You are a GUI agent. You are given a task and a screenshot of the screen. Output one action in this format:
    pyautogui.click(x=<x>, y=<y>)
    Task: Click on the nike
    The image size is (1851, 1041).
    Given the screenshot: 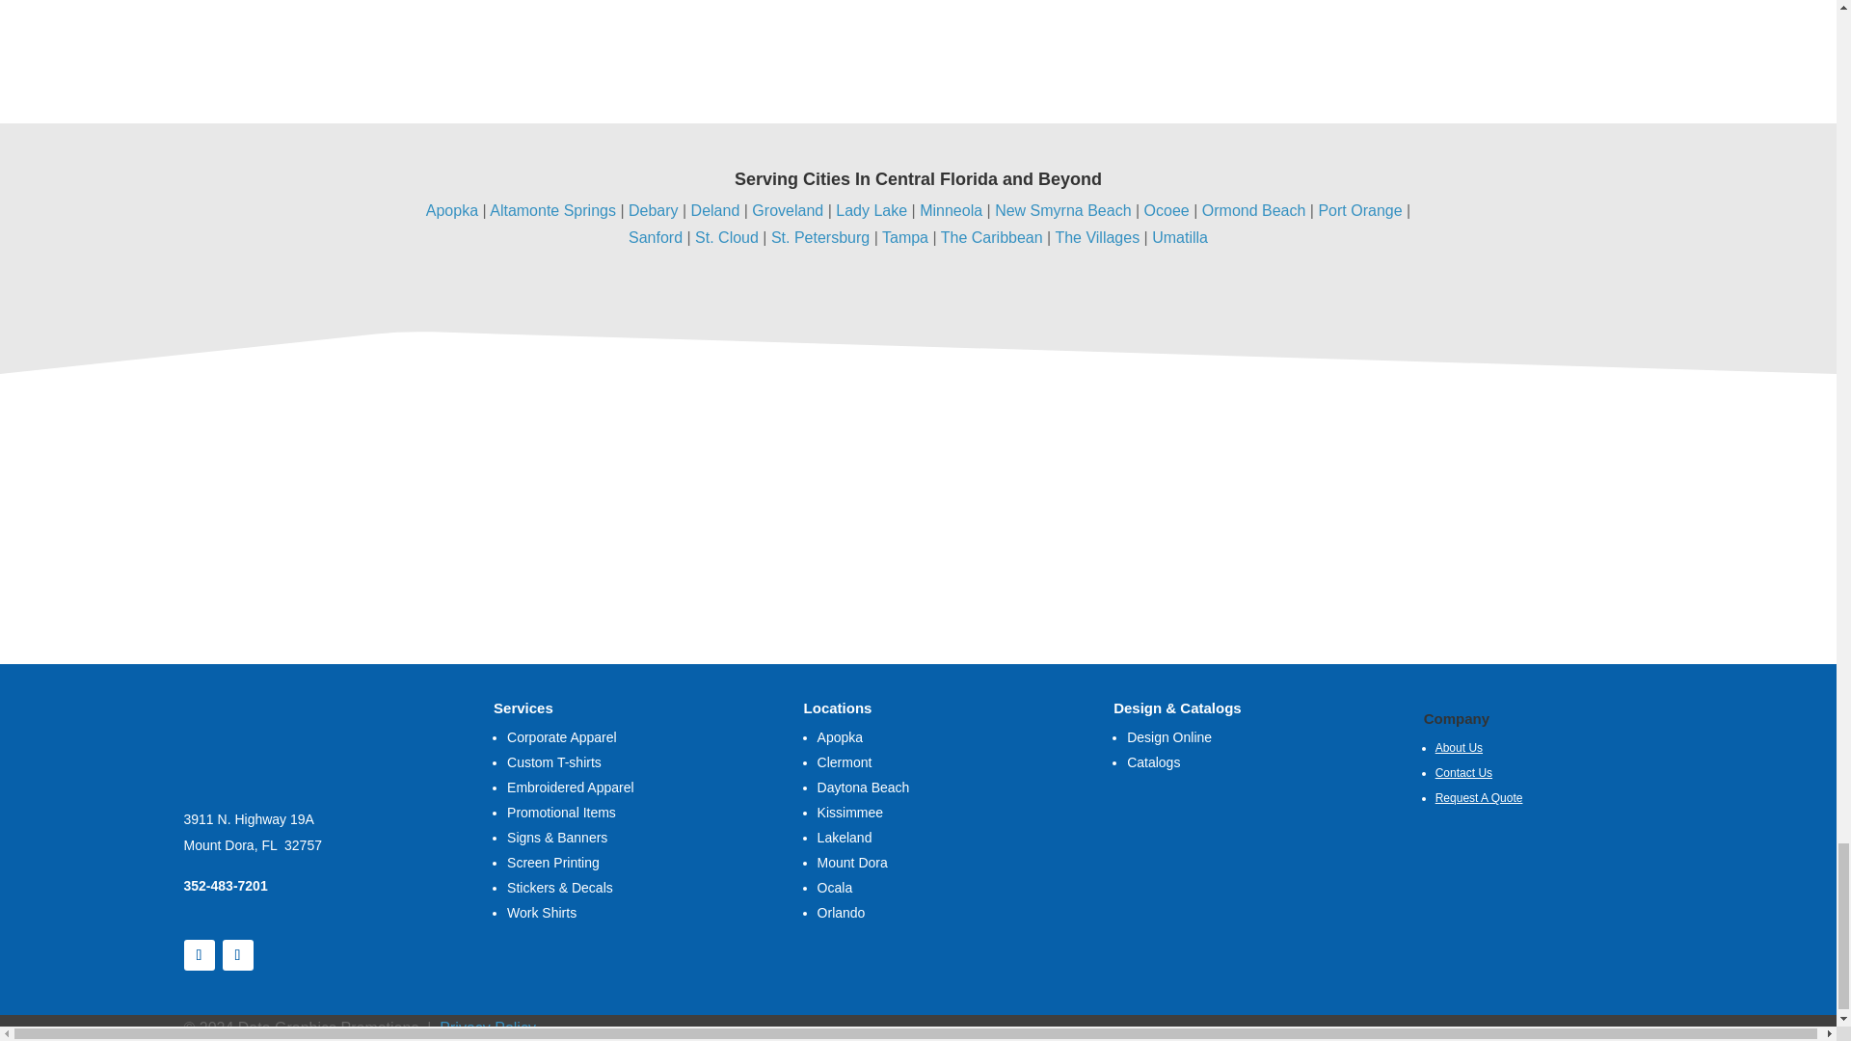 What is the action you would take?
    pyautogui.click(x=871, y=494)
    